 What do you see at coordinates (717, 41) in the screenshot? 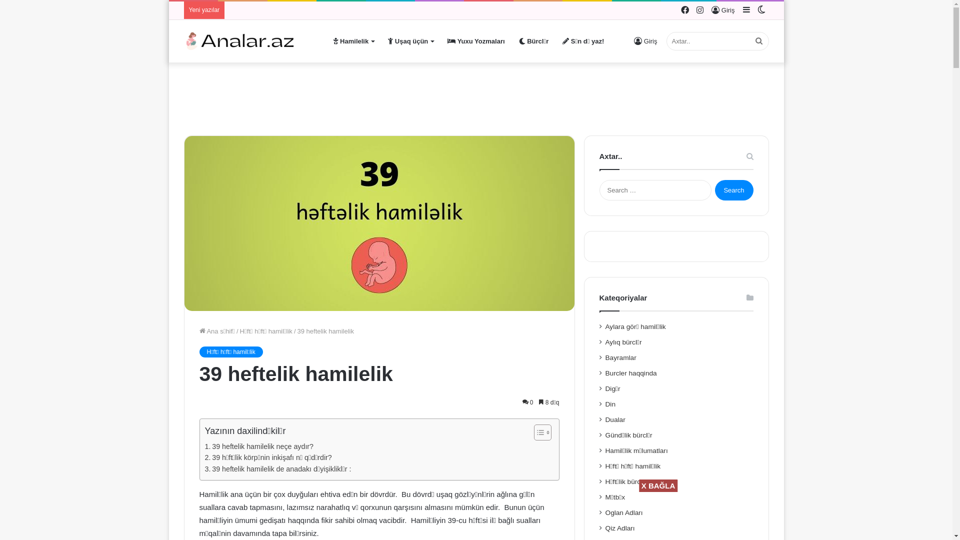
I see `Axtar..` at bounding box center [717, 41].